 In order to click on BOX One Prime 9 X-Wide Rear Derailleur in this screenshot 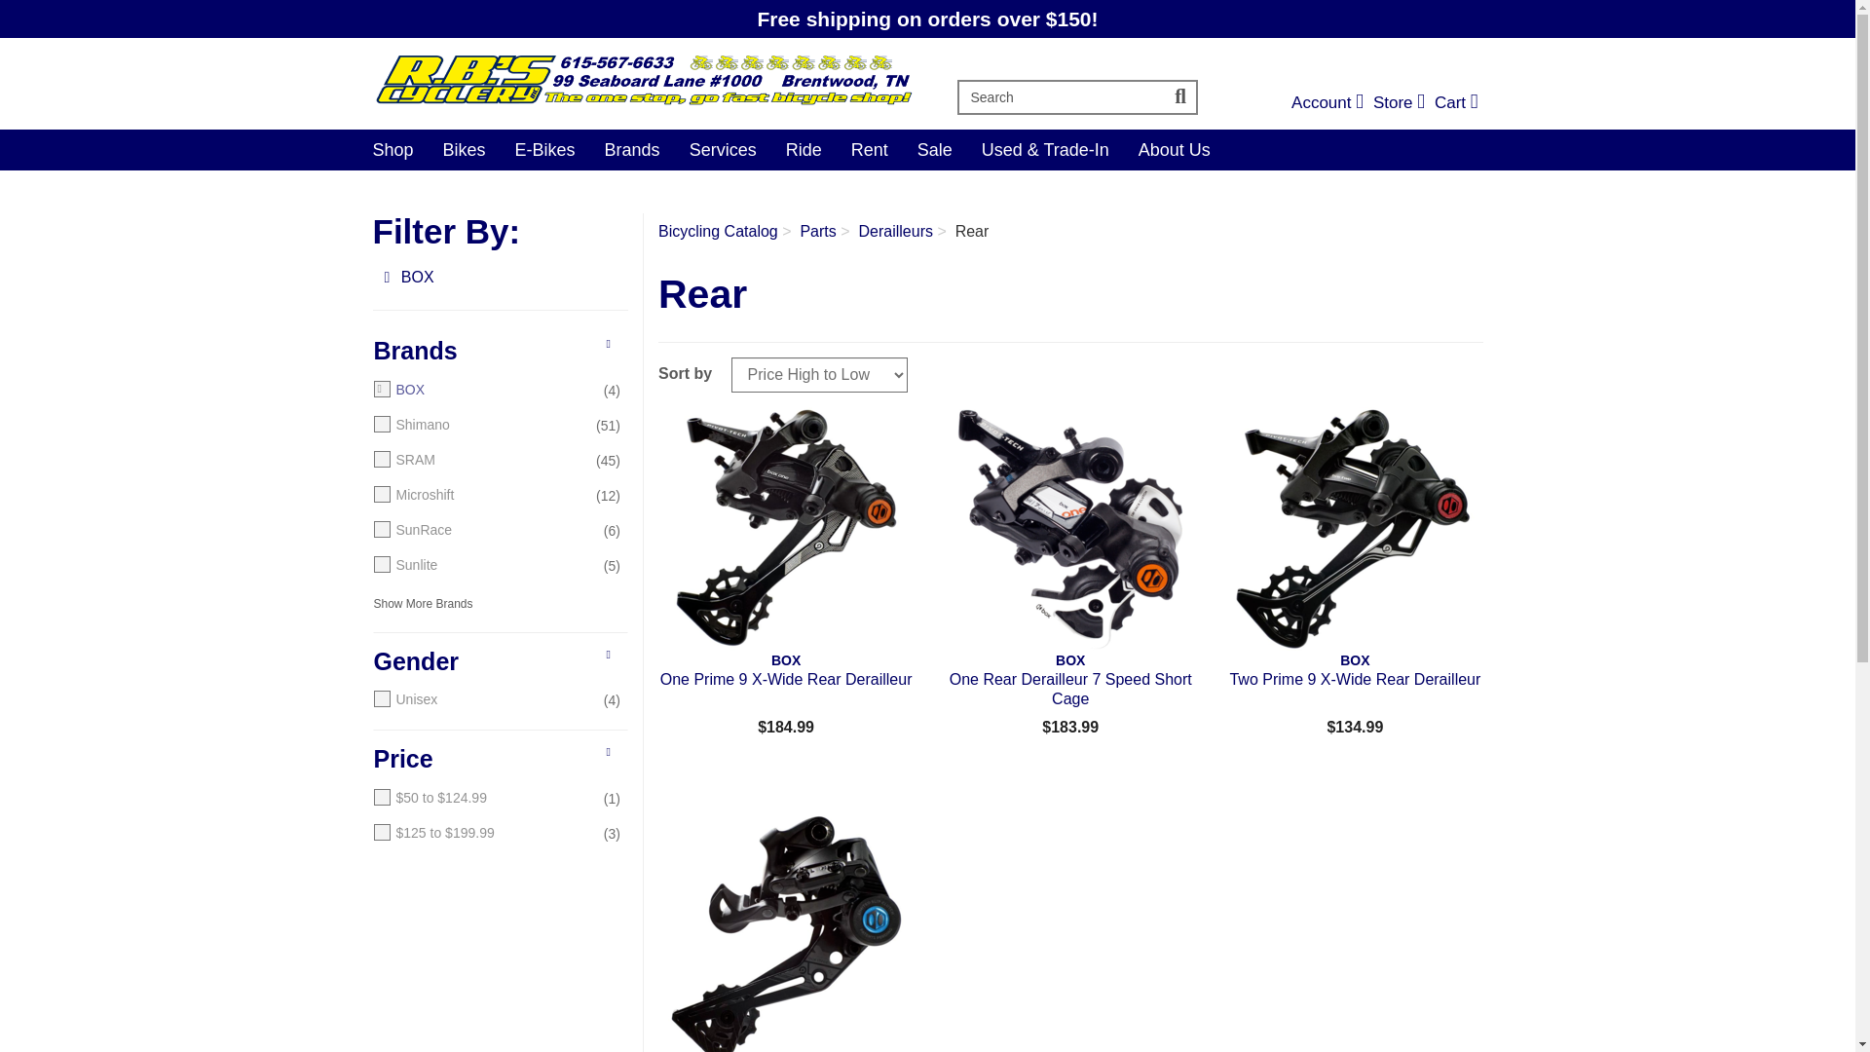, I will do `click(1354, 528)`.